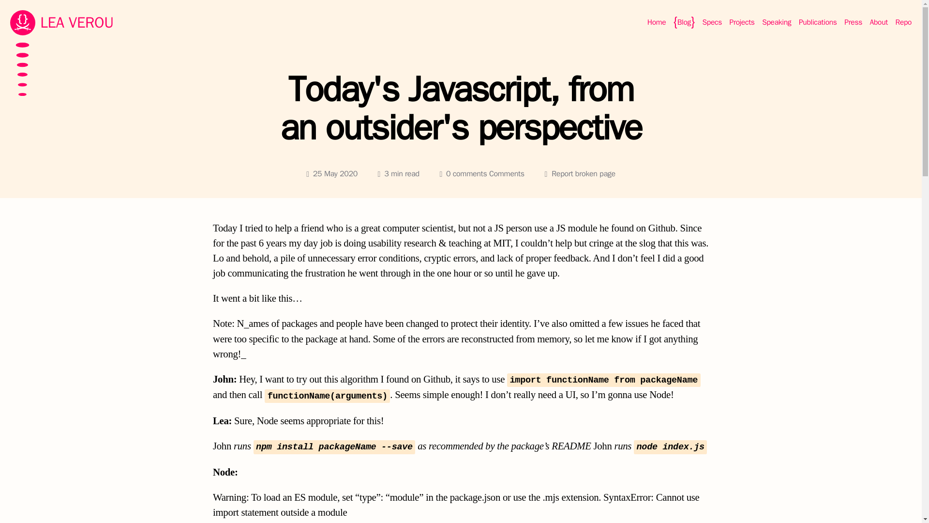 The image size is (929, 523). What do you see at coordinates (712, 22) in the screenshot?
I see `Specs` at bounding box center [712, 22].